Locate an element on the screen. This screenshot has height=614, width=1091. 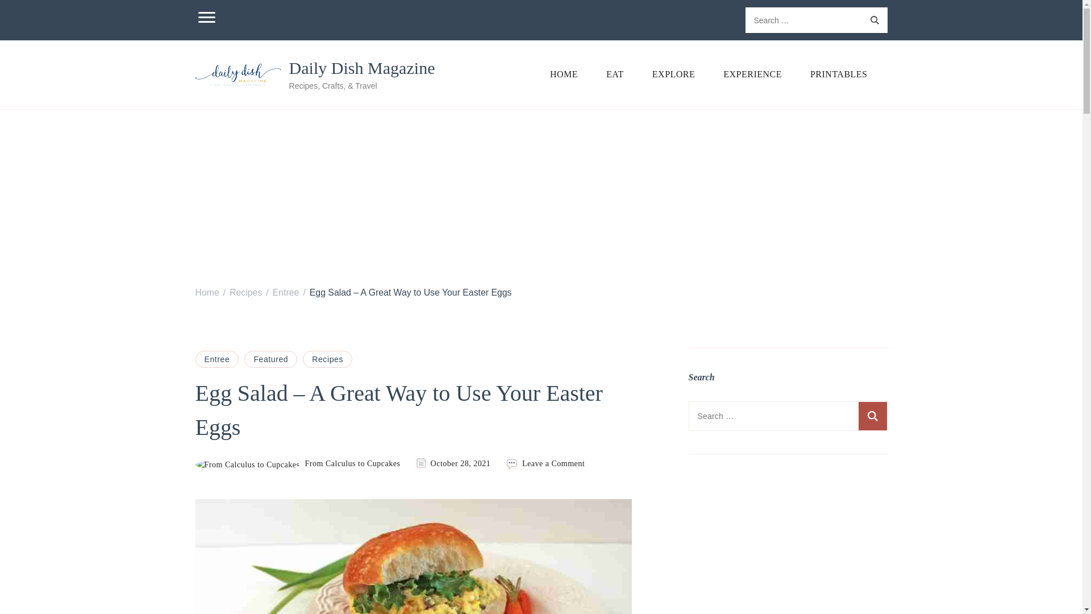
Daily Dish Magazine is located at coordinates (361, 68).